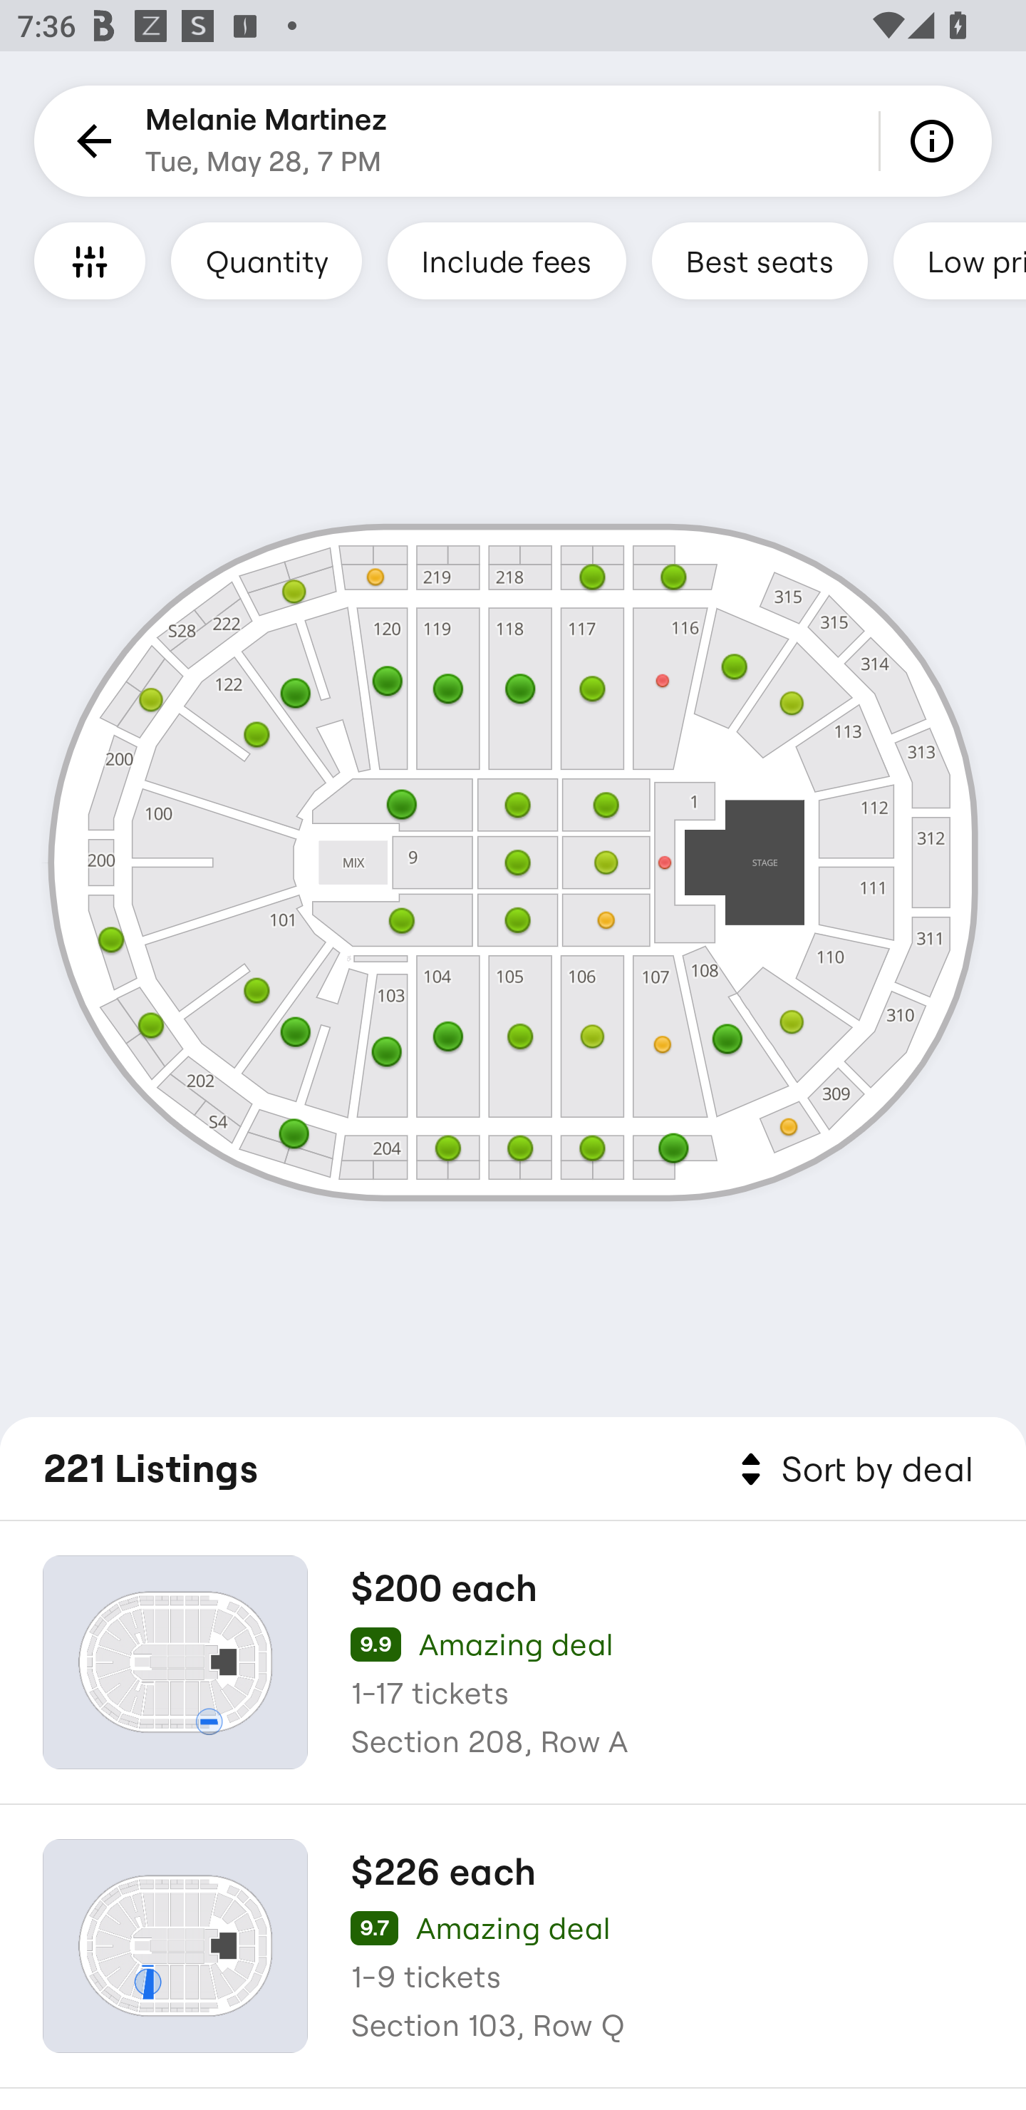 The height and width of the screenshot is (2110, 1026). I want to click on Filters and Accessible Seating, so click(90, 260).